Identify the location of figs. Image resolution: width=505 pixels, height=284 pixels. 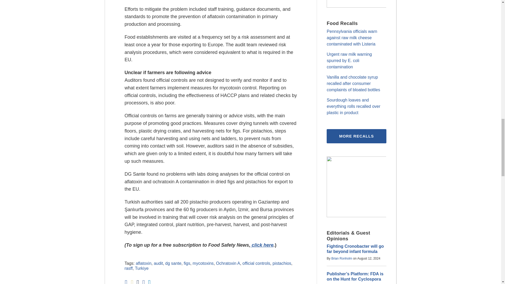
(187, 263).